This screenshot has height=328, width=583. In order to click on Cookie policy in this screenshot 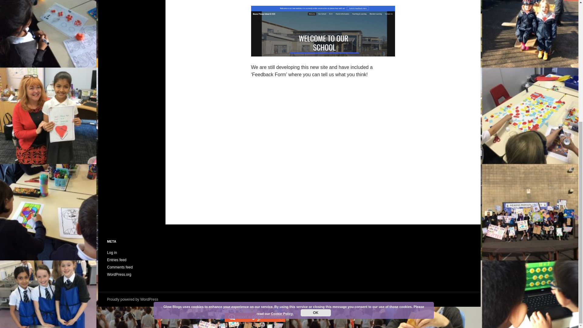, I will do `click(315, 317)`.